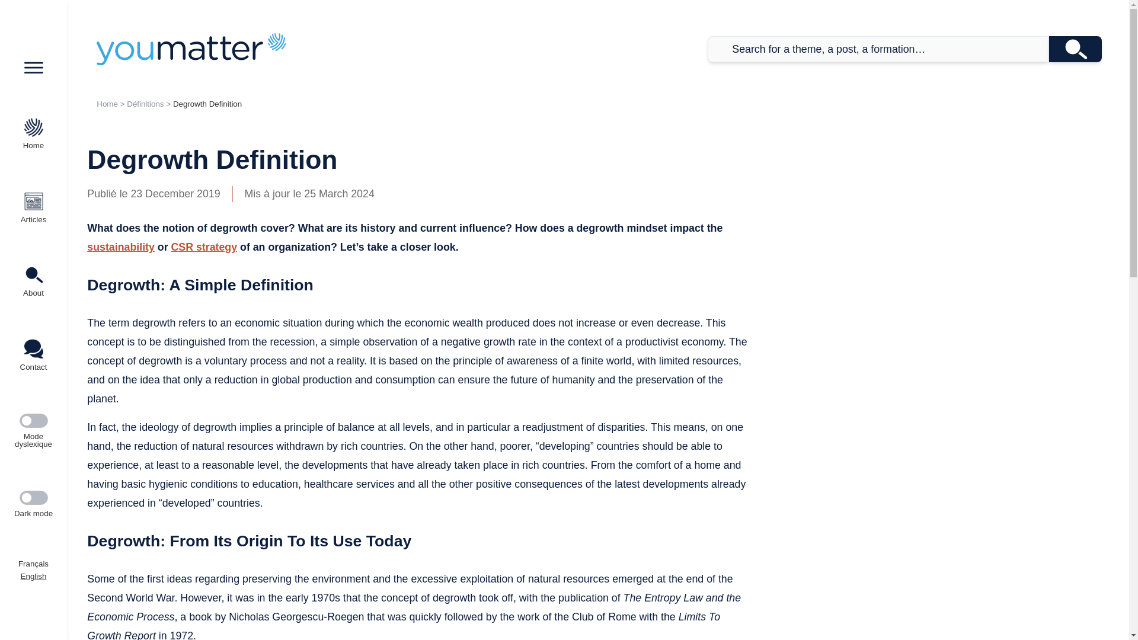  I want to click on on, so click(33, 421).